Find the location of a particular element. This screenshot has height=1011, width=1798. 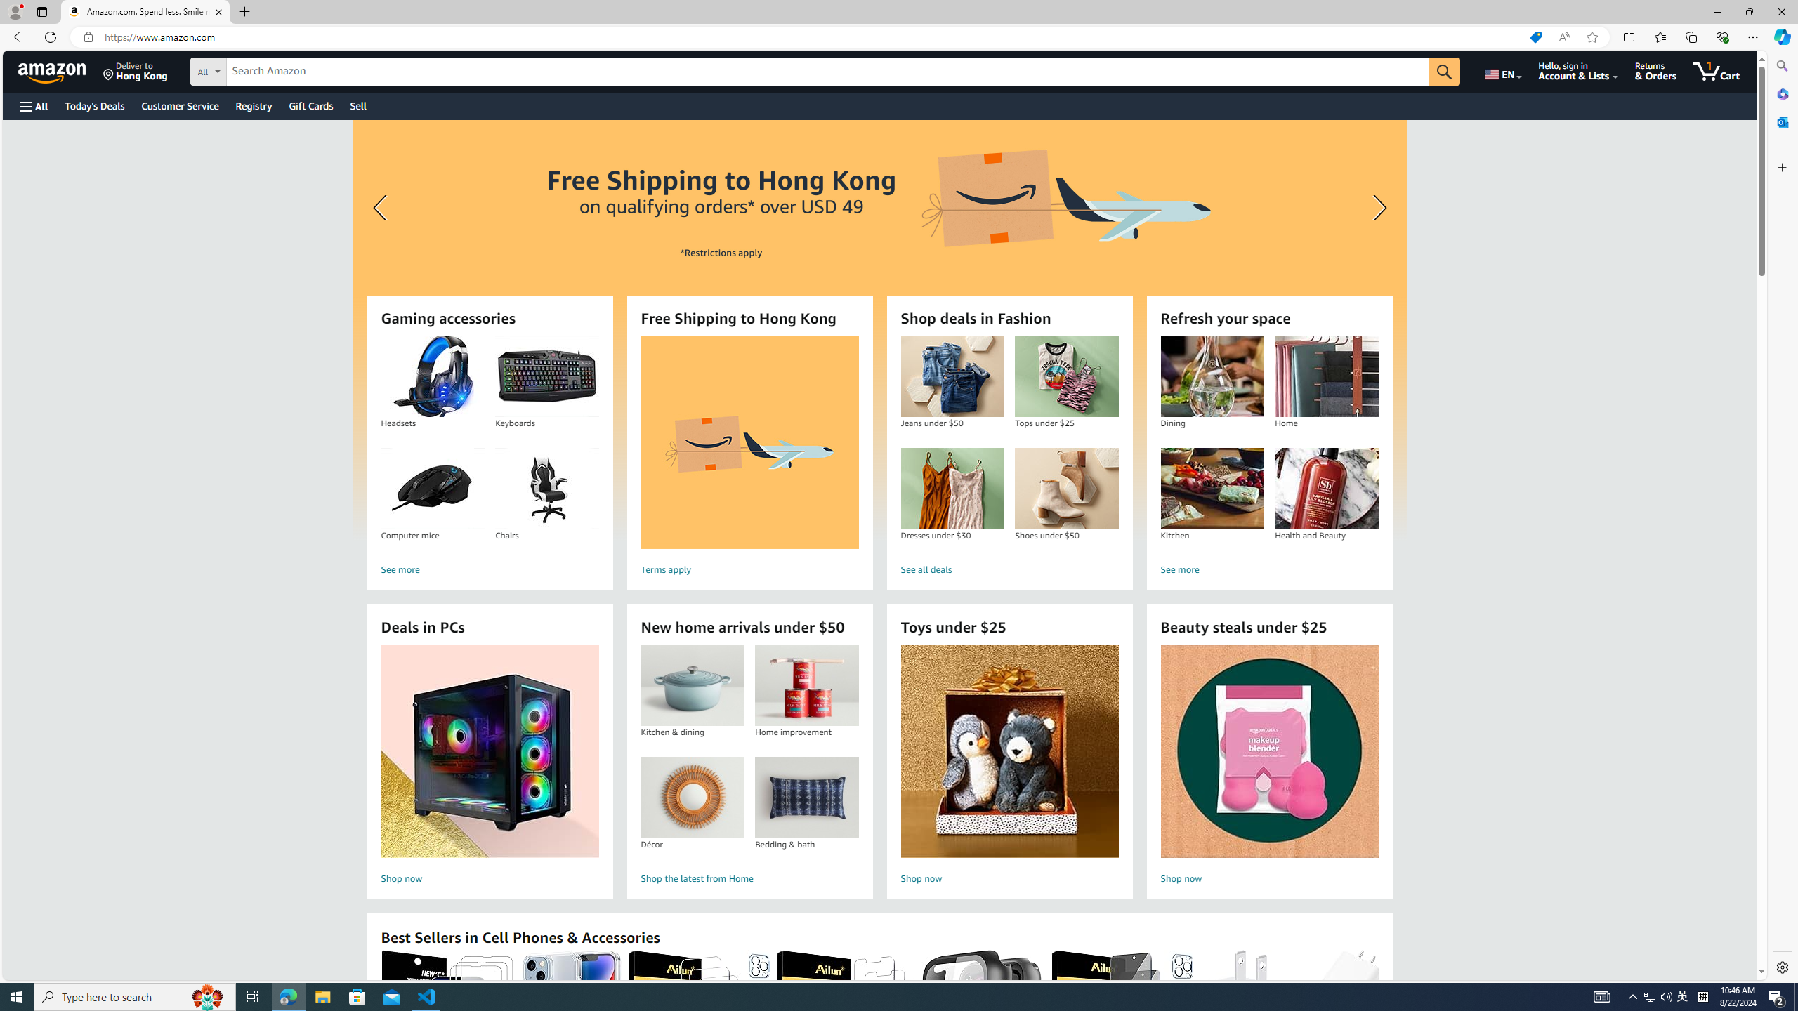

Computer mice is located at coordinates (433, 489).